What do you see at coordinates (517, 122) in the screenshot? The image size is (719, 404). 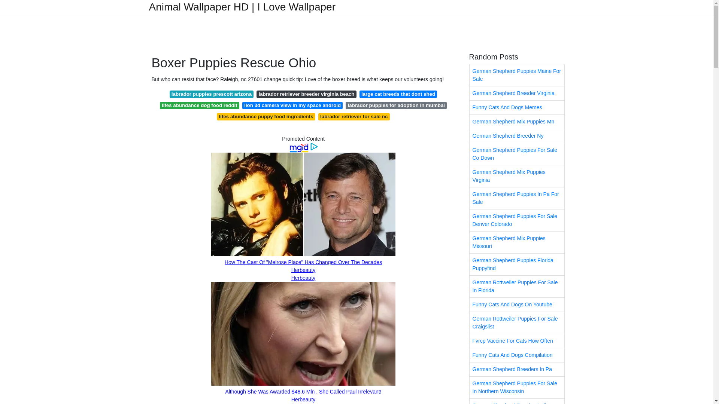 I see `German Shepherd Mix Puppies Mn` at bounding box center [517, 122].